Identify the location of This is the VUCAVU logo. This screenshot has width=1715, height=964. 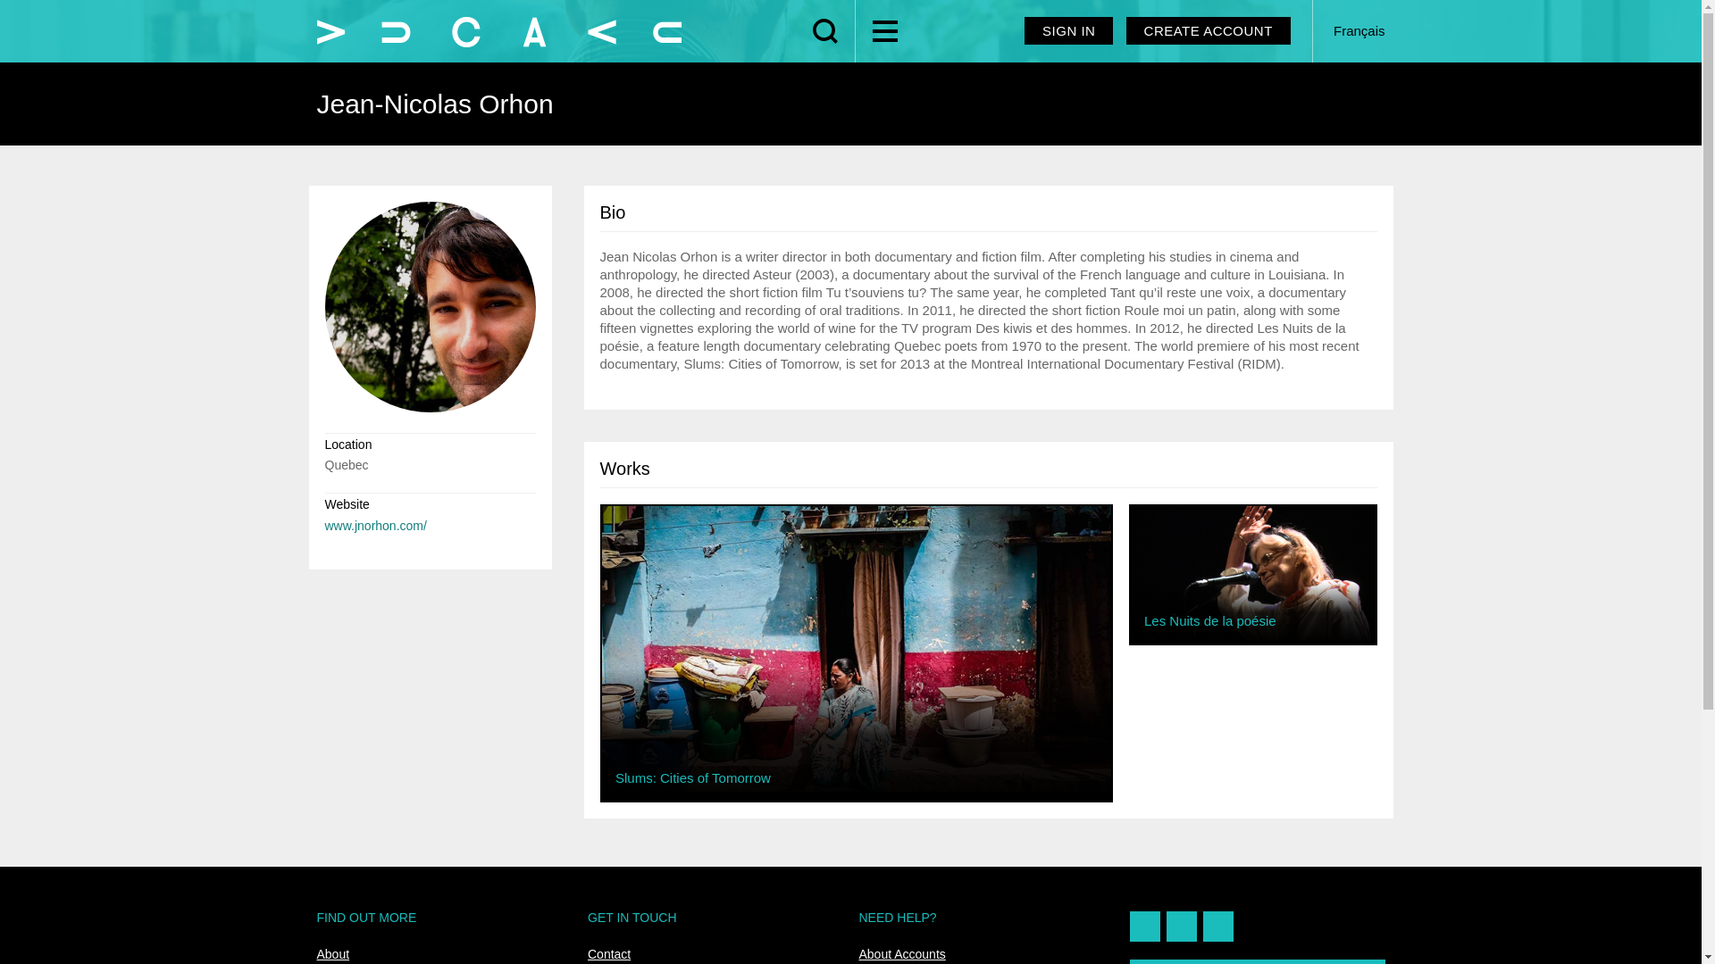
(498, 32).